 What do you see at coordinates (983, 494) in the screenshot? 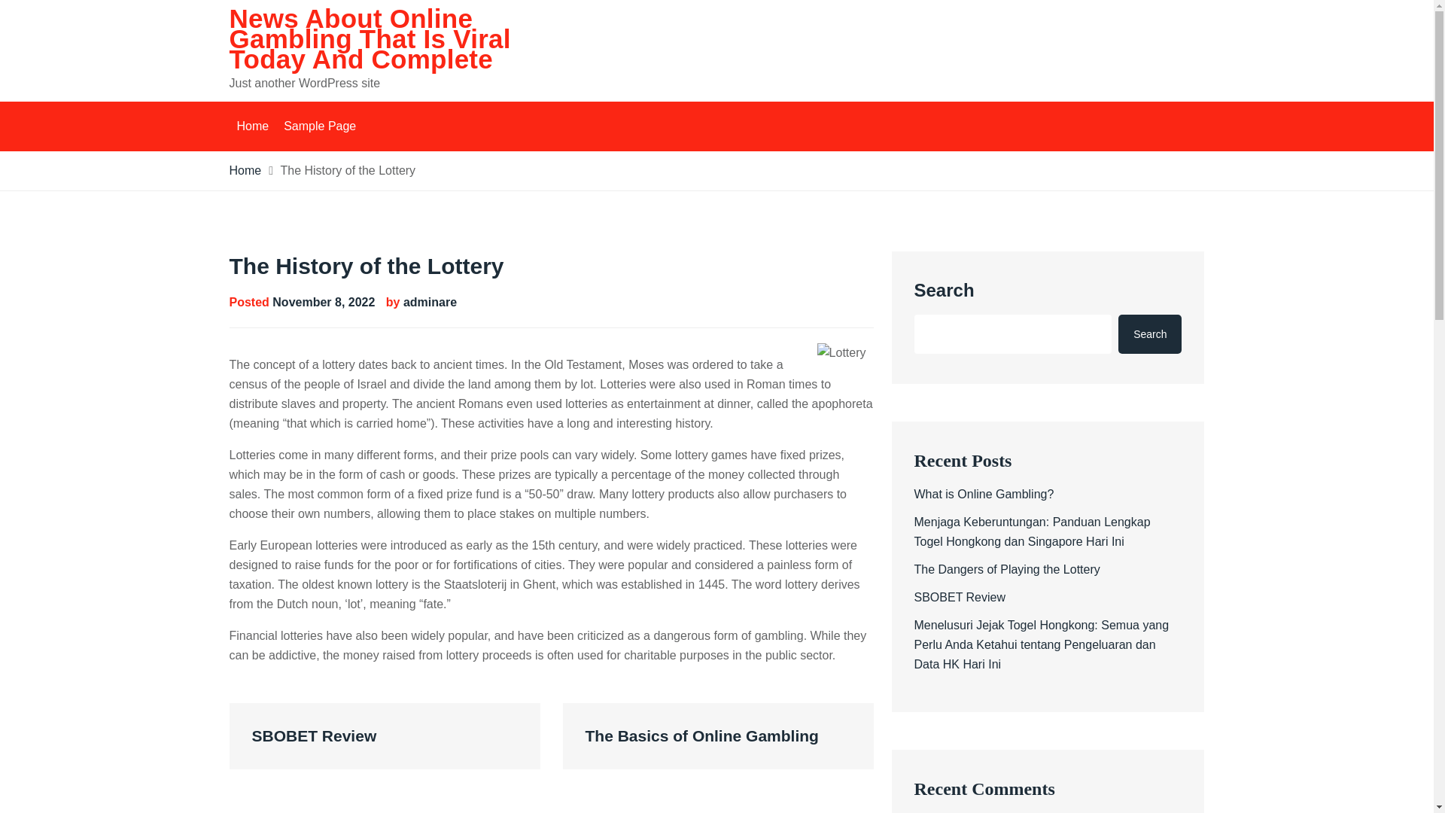
I see `What is Online Gambling?` at bounding box center [983, 494].